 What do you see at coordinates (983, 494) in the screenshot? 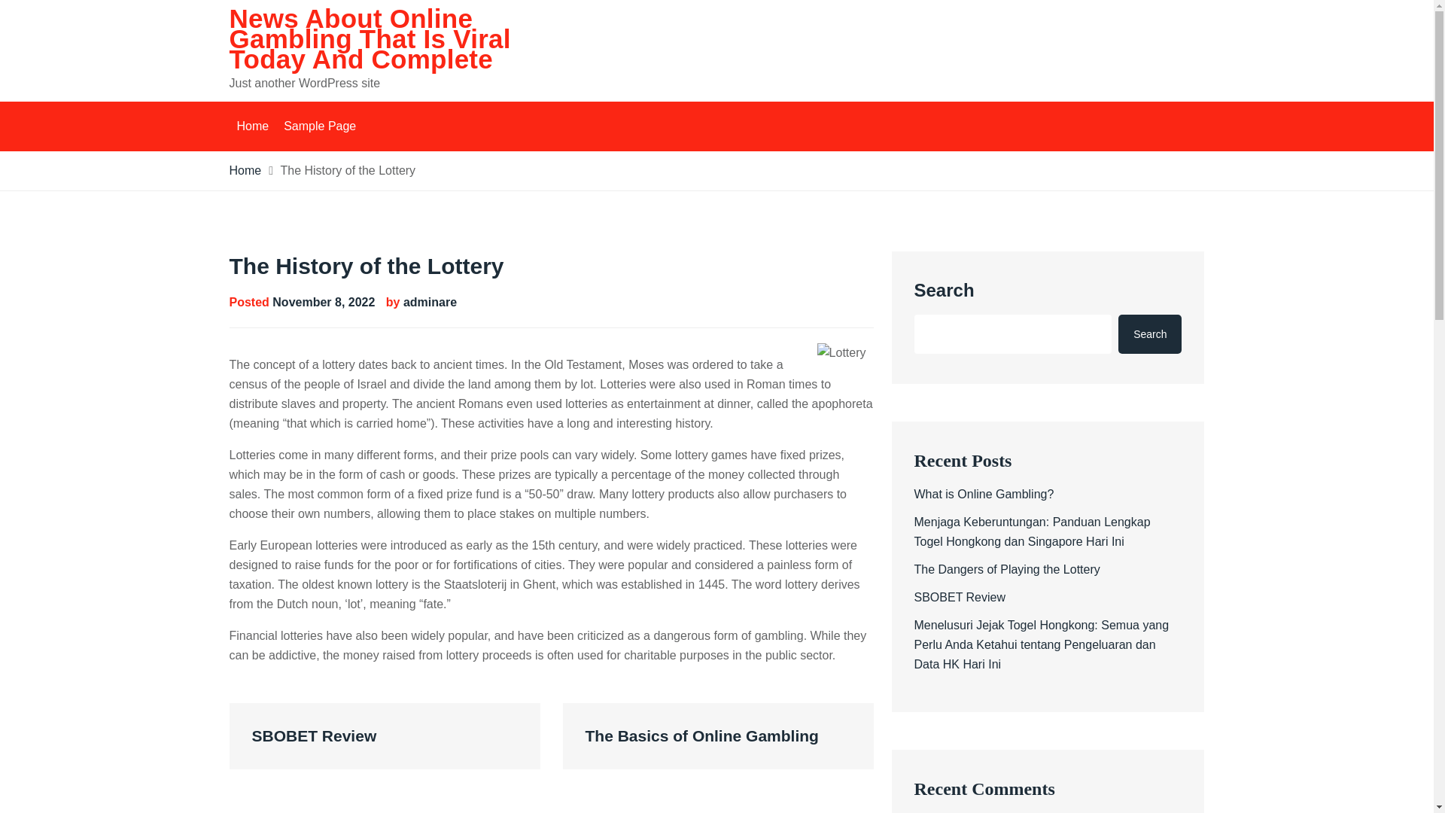
I see `What is Online Gambling?` at bounding box center [983, 494].